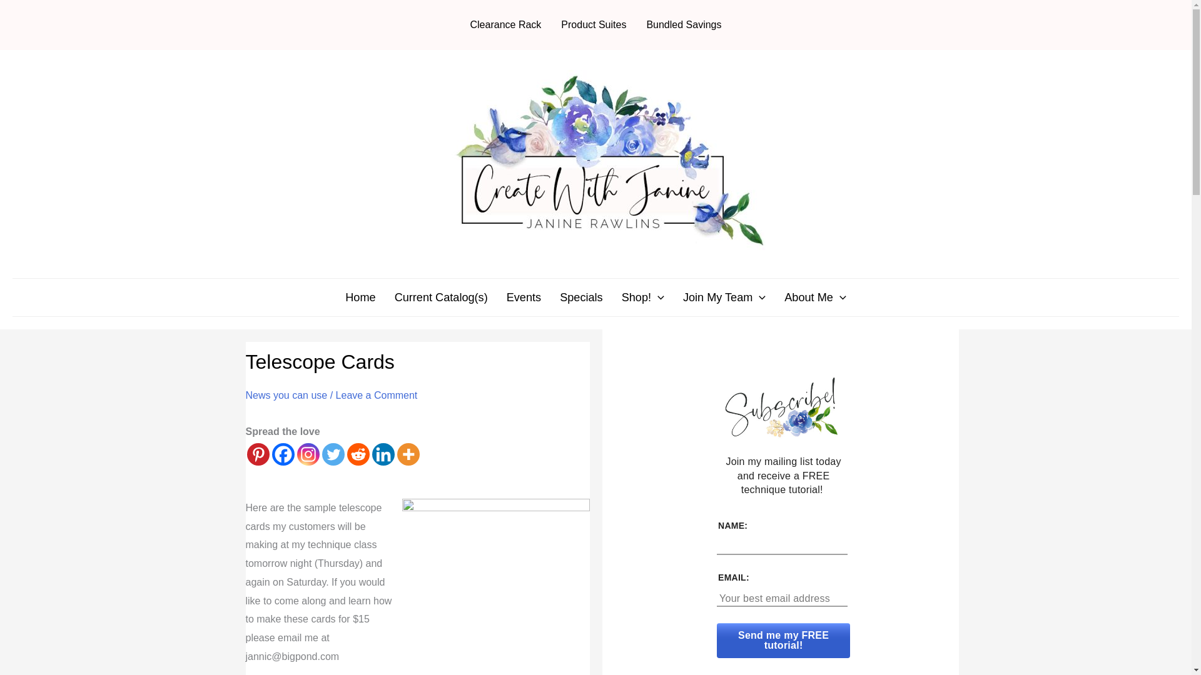 This screenshot has height=675, width=1201. Describe the element at coordinates (360, 297) in the screenshot. I see `Home` at that location.